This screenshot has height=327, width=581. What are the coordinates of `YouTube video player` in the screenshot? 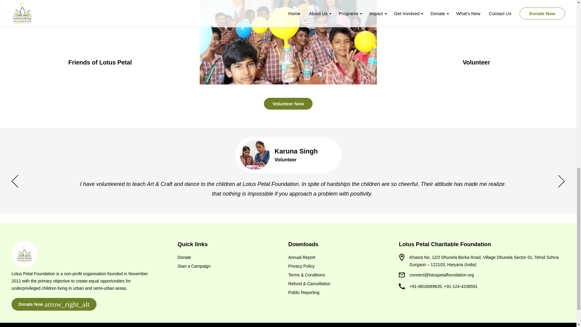 It's located at (476, 28).